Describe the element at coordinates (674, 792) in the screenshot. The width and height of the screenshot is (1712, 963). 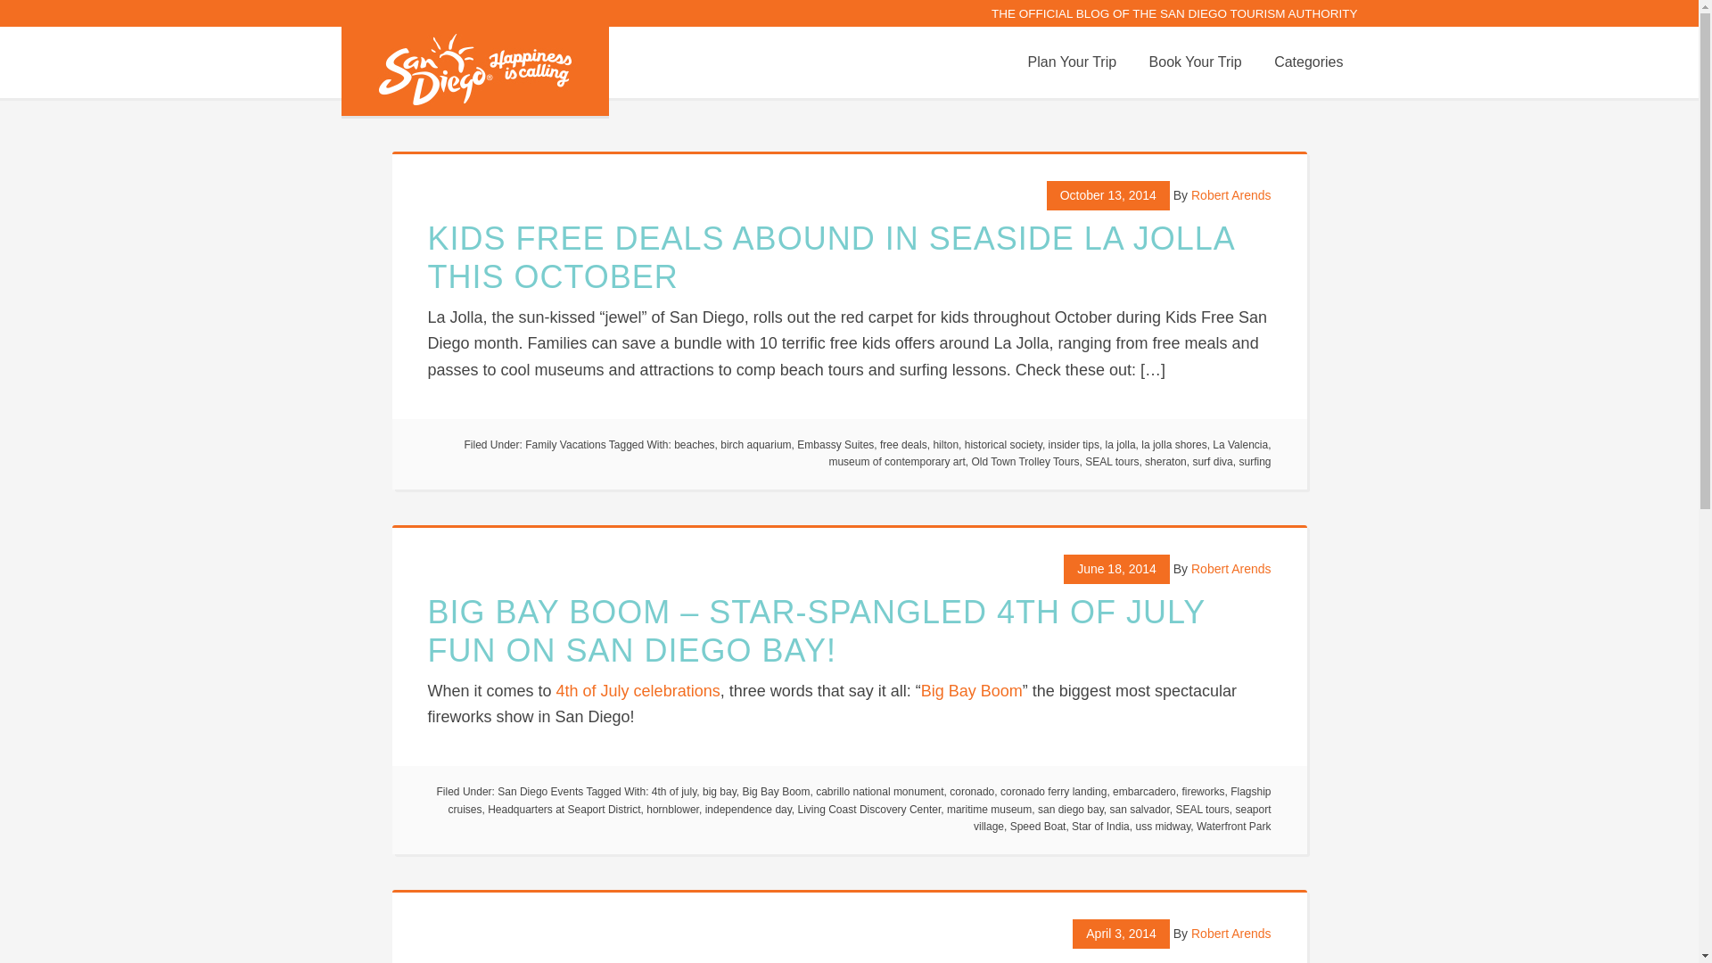
I see `4th of july` at that location.